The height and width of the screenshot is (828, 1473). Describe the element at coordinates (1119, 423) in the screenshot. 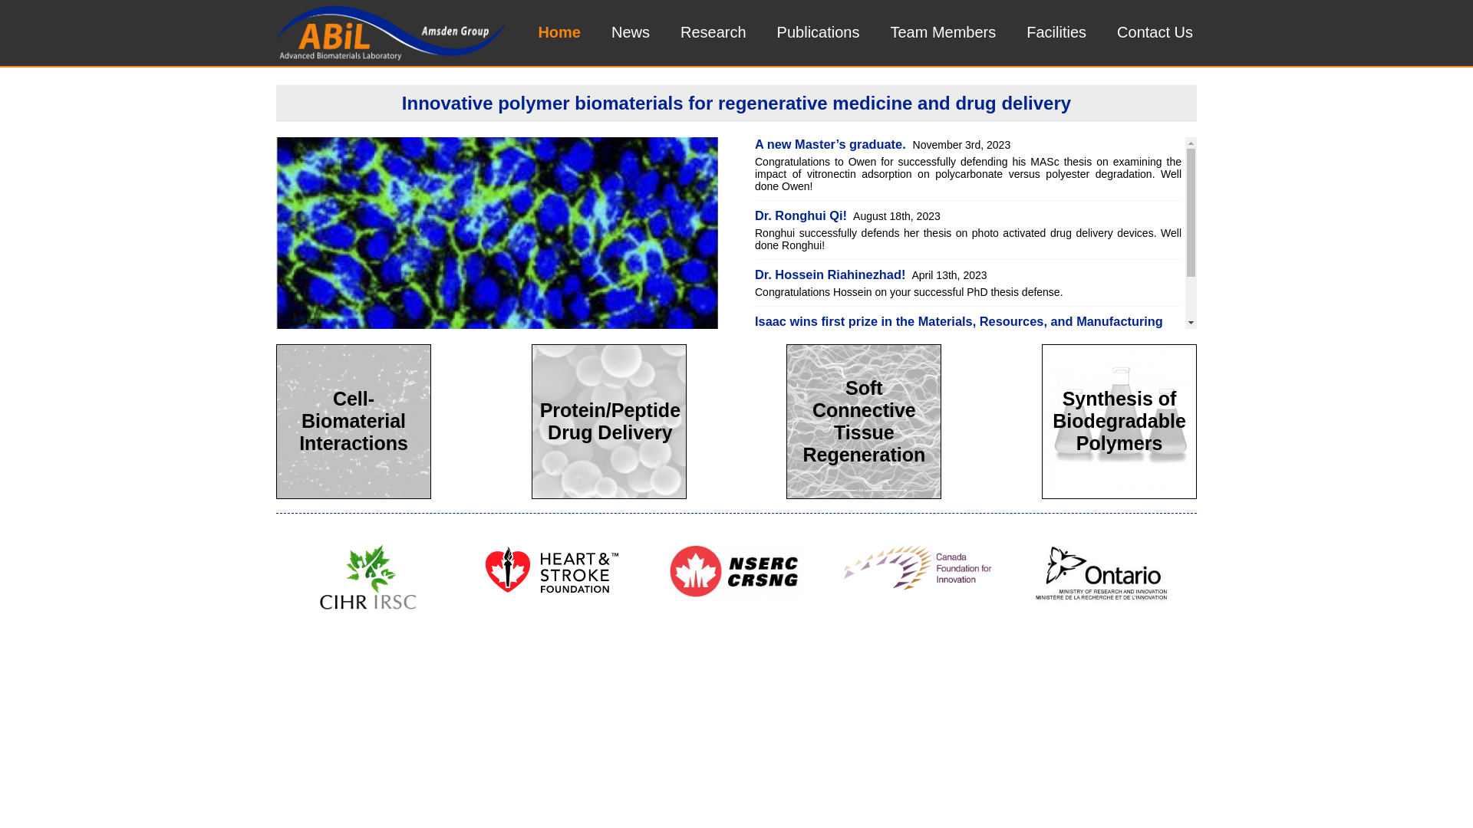

I see `Synthesis of Biodegradable Polymers` at that location.